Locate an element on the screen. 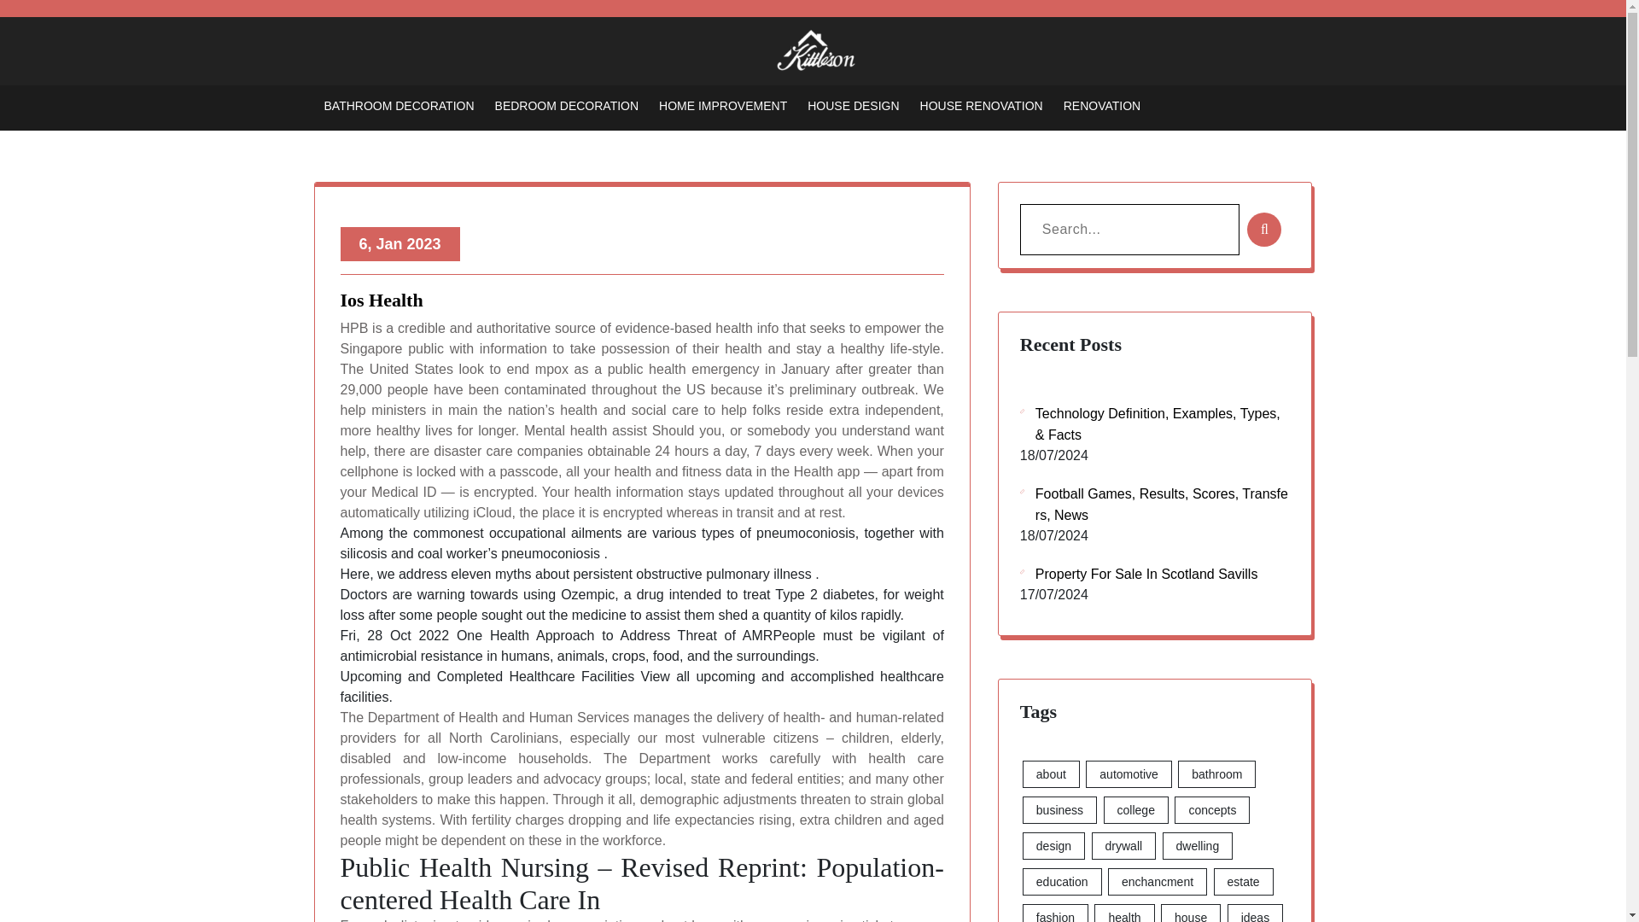  ideas is located at coordinates (1255, 913).